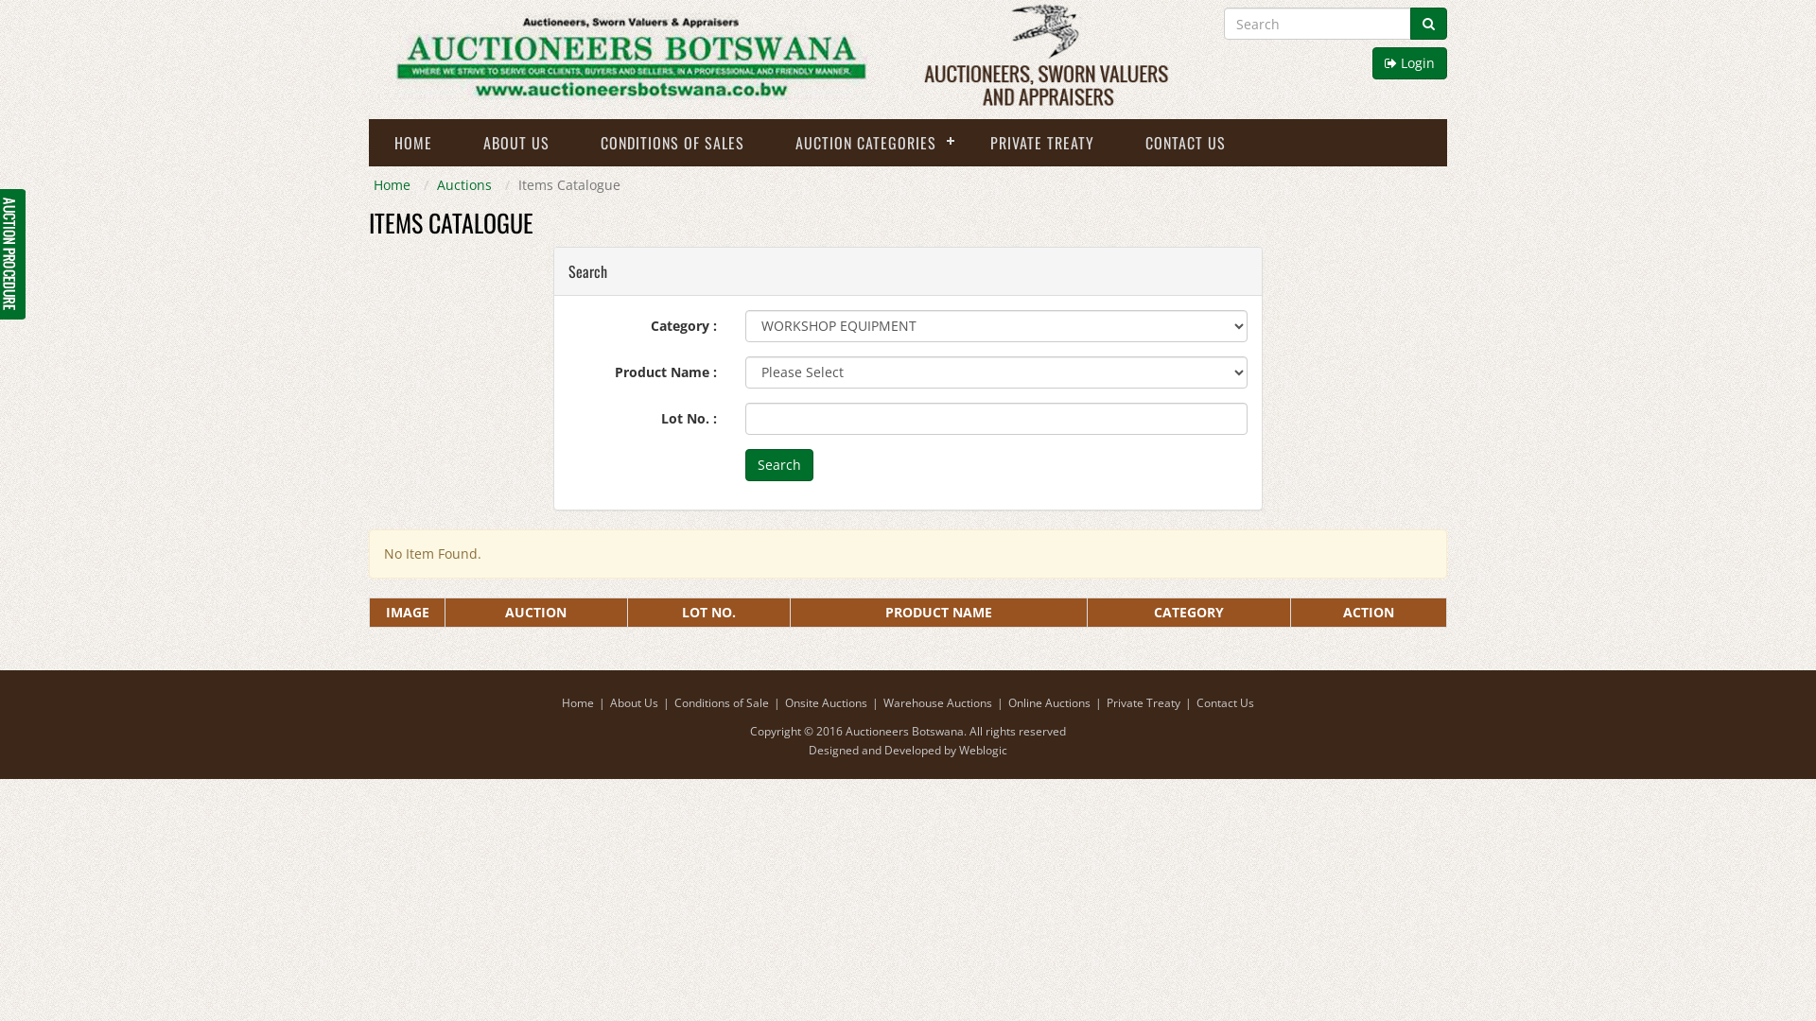 The image size is (1816, 1021). I want to click on Onsite Auctions, so click(827, 703).